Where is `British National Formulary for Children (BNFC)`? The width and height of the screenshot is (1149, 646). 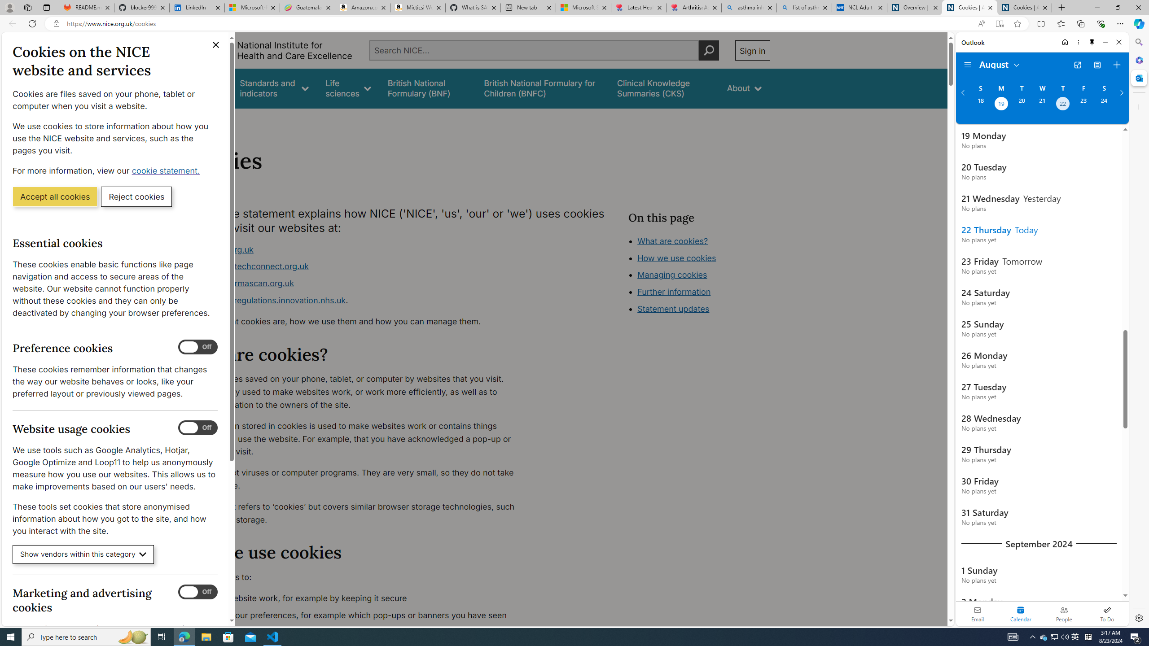
British National Formulary for Children (BNFC) is located at coordinates (542, 88).